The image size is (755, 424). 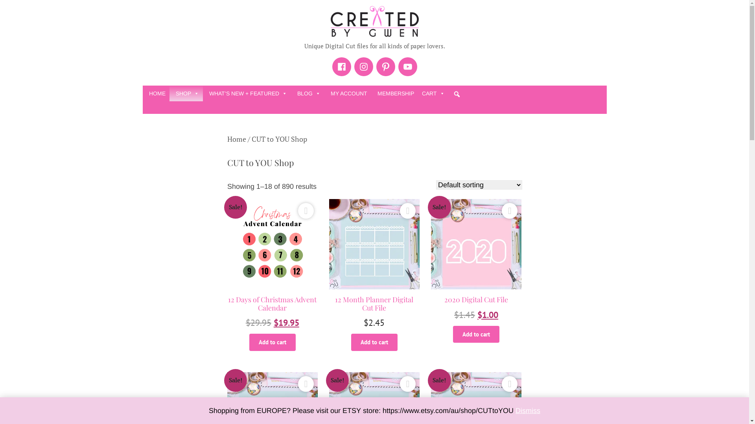 What do you see at coordinates (374, 342) in the screenshot?
I see `Add to cart` at bounding box center [374, 342].